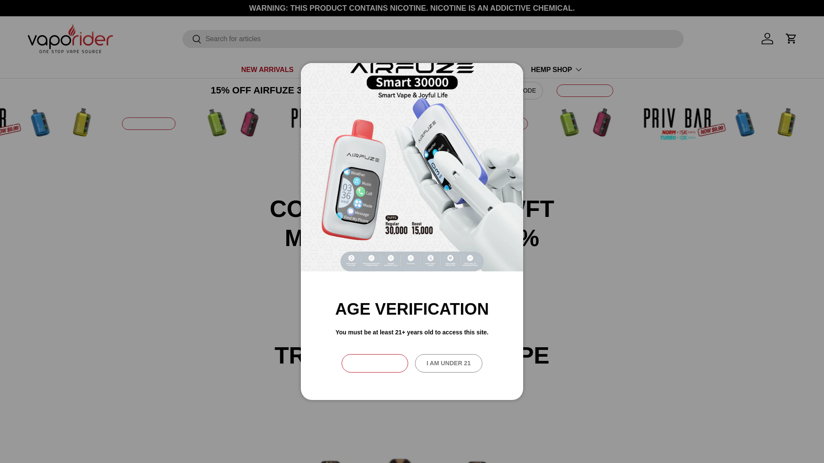  I want to click on GET DEAL, so click(261, 123).